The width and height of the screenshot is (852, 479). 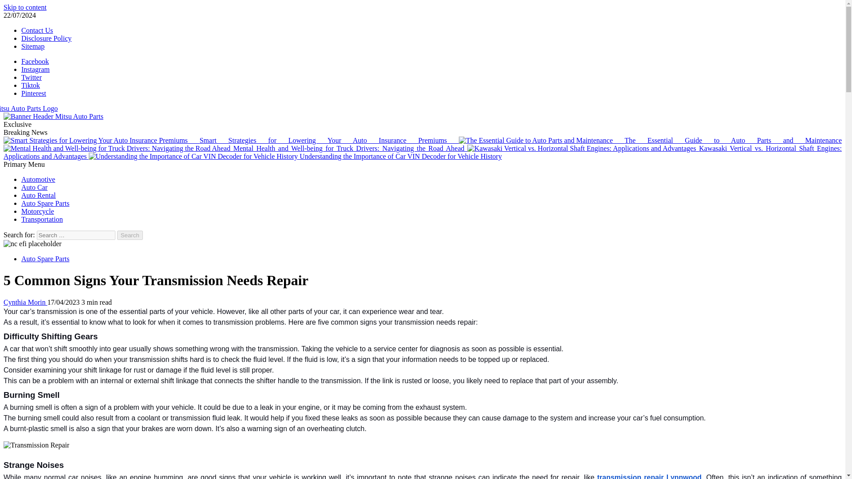 What do you see at coordinates (37, 30) in the screenshot?
I see `Contact Us` at bounding box center [37, 30].